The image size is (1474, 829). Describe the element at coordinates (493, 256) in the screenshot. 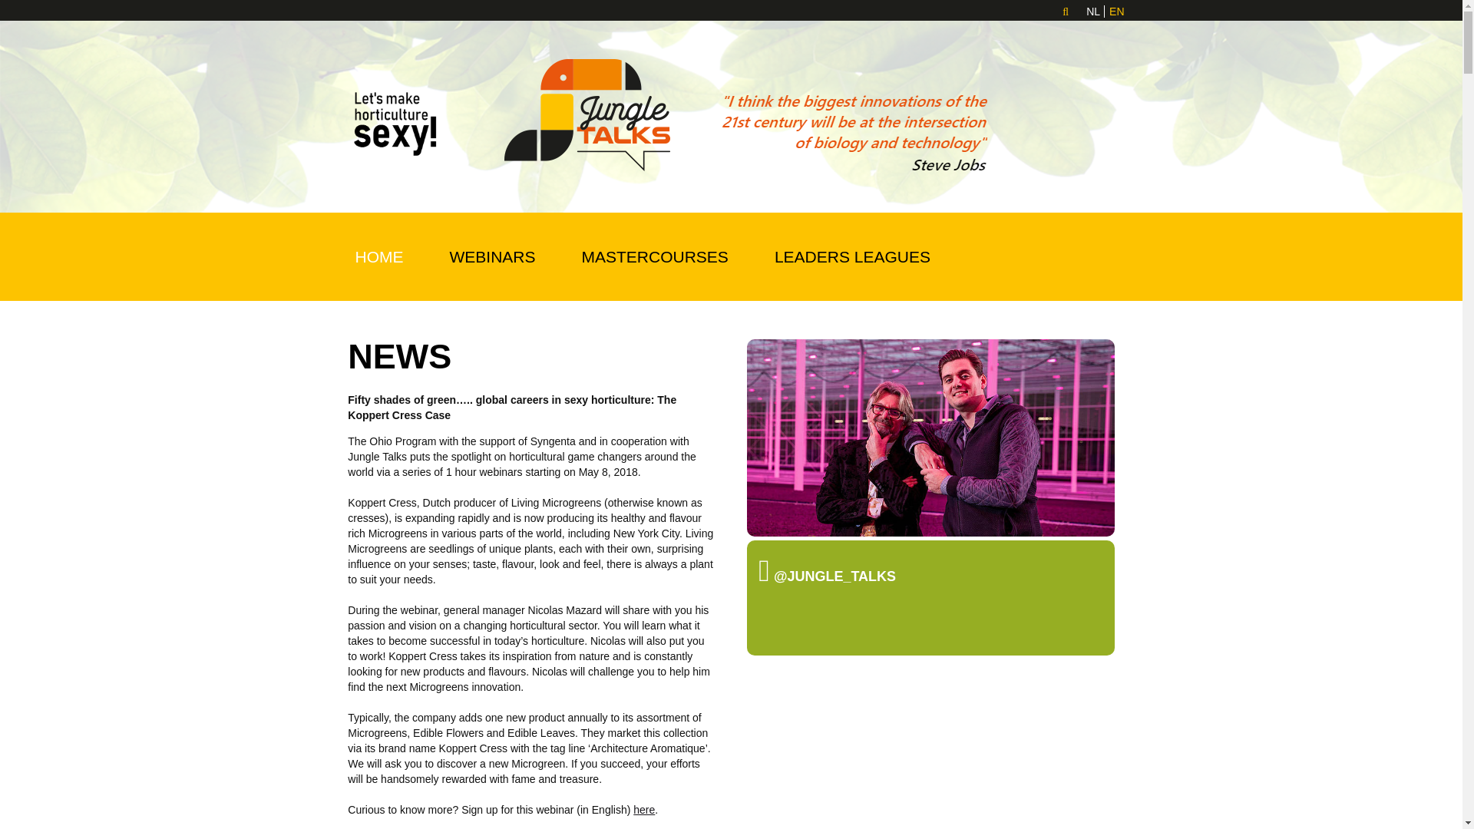

I see `Webinars` at that location.